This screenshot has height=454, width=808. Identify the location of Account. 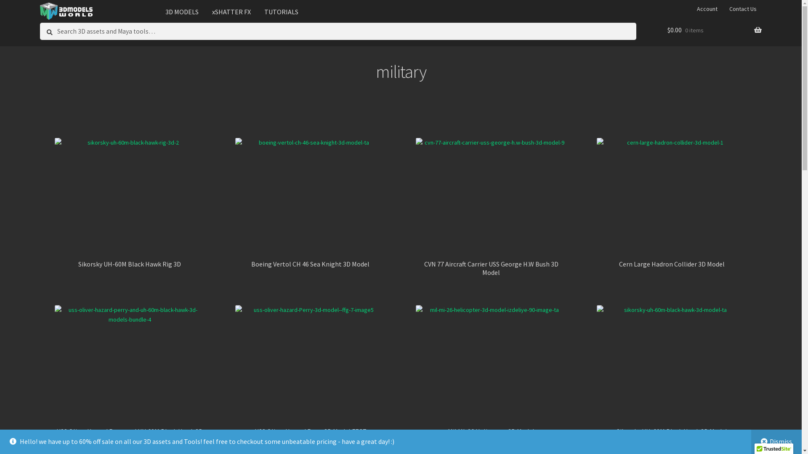
(707, 9).